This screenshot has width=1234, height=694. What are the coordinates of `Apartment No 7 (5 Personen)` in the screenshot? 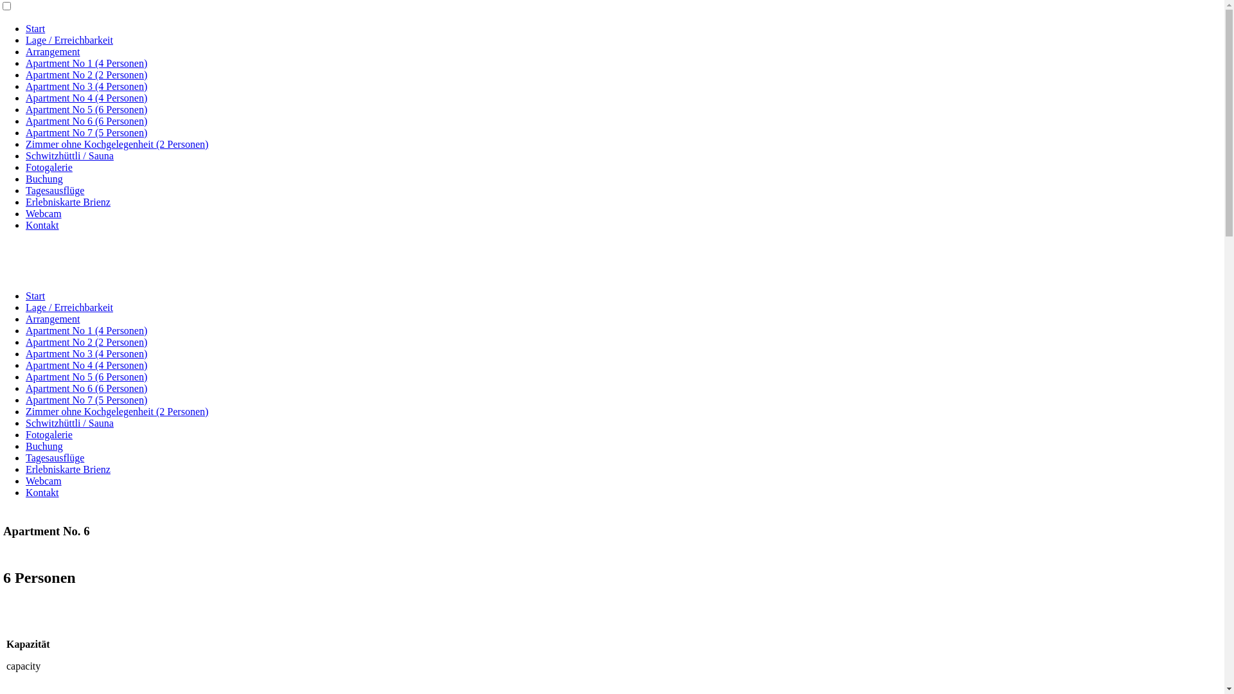 It's located at (86, 132).